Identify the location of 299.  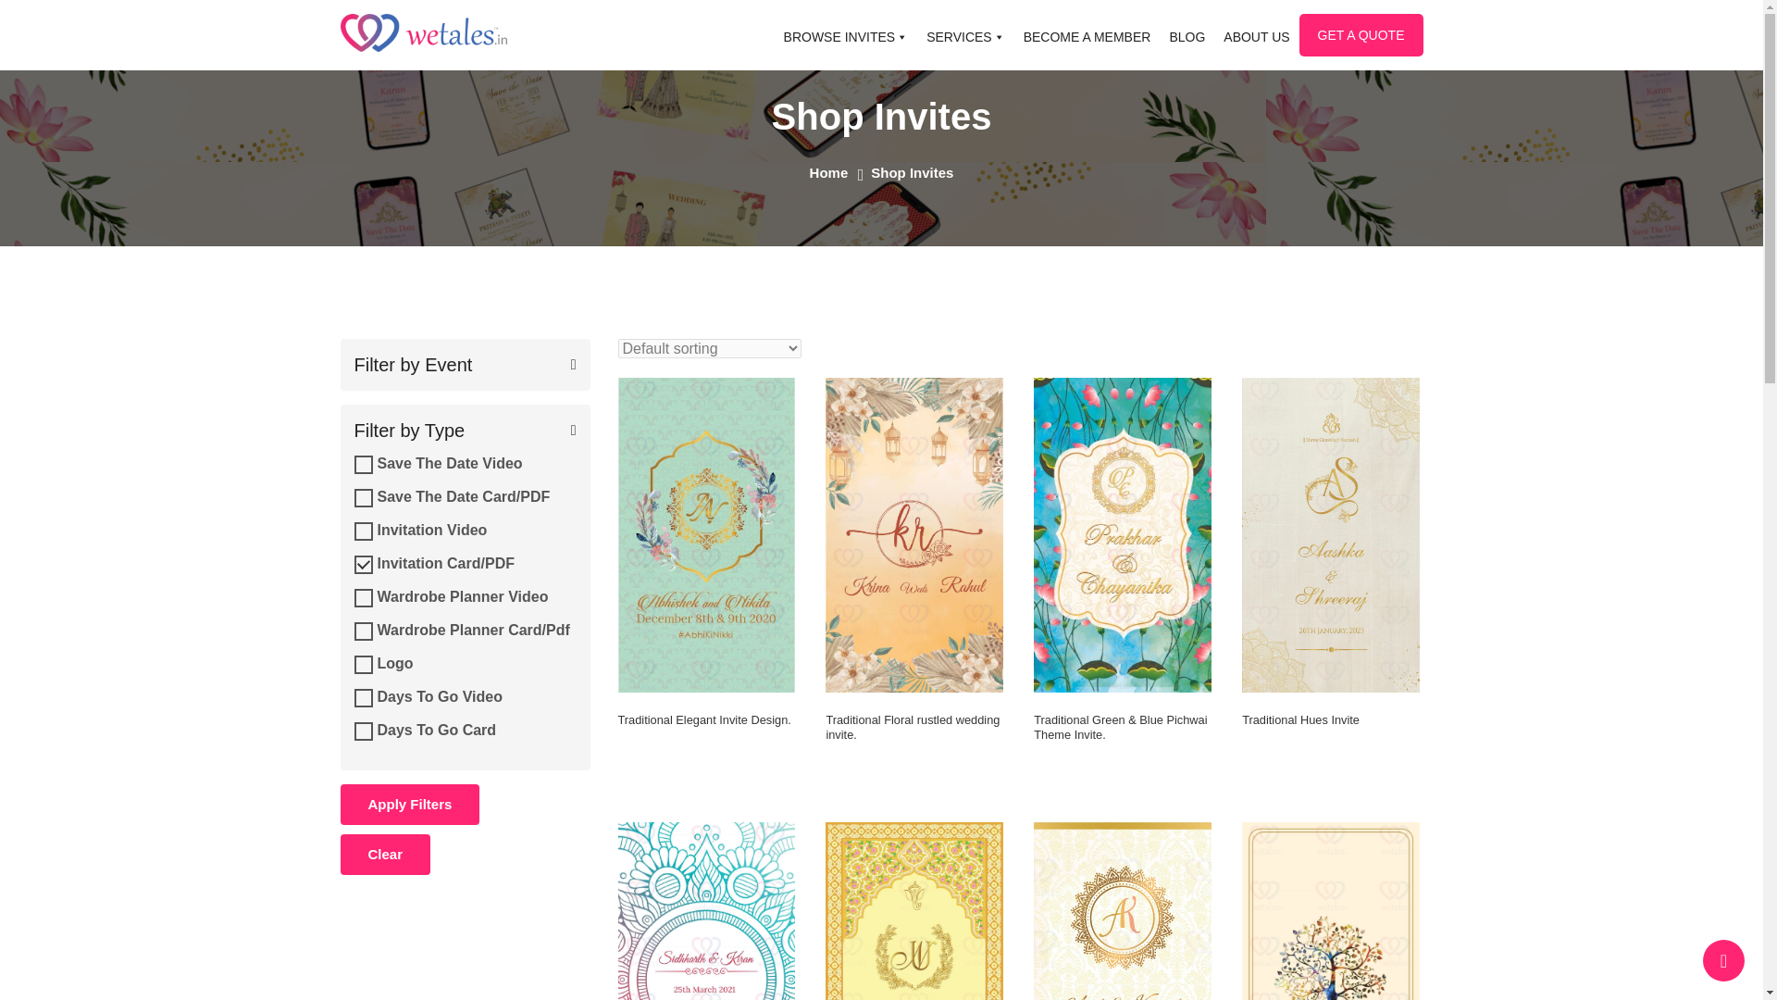
(363, 665).